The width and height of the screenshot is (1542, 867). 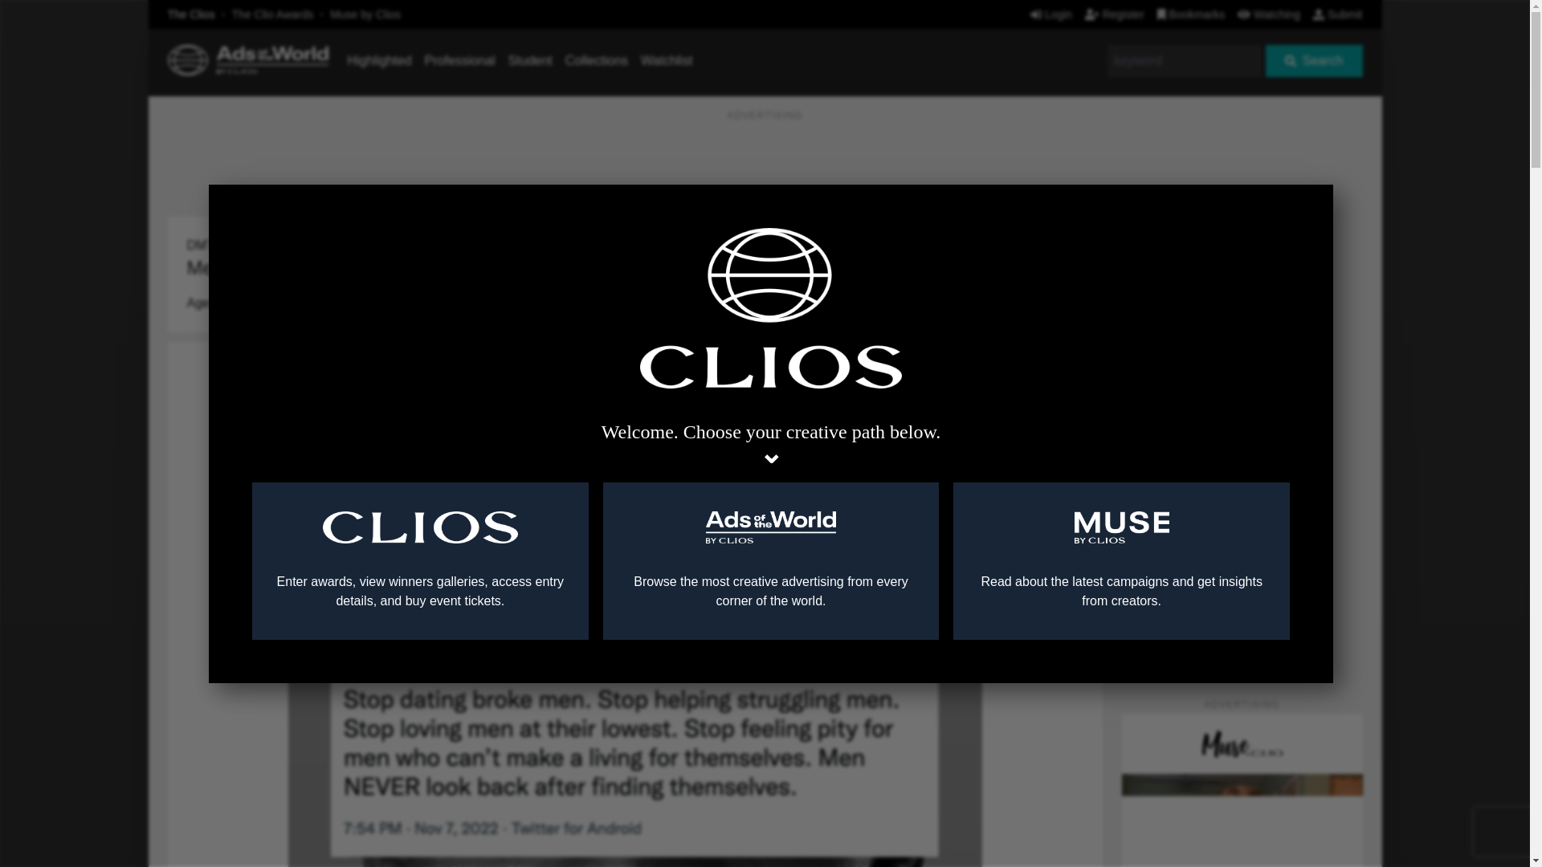 I want to click on Watchlist, so click(x=667, y=60).